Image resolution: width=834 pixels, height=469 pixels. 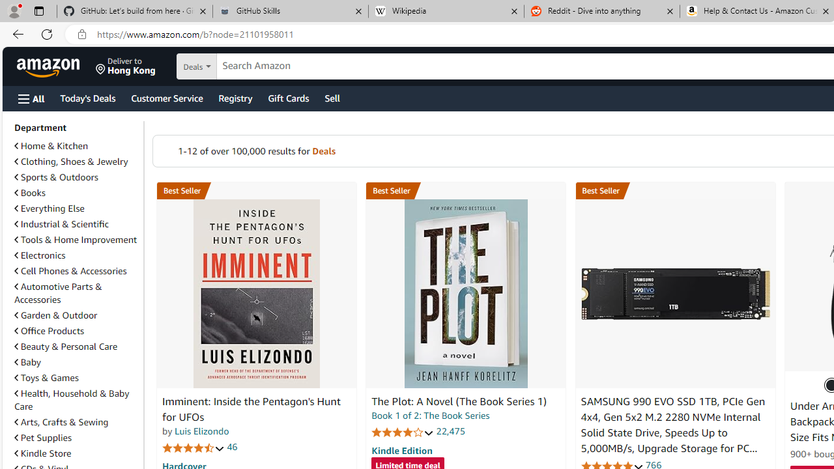 I want to click on Office Products, so click(x=50, y=330).